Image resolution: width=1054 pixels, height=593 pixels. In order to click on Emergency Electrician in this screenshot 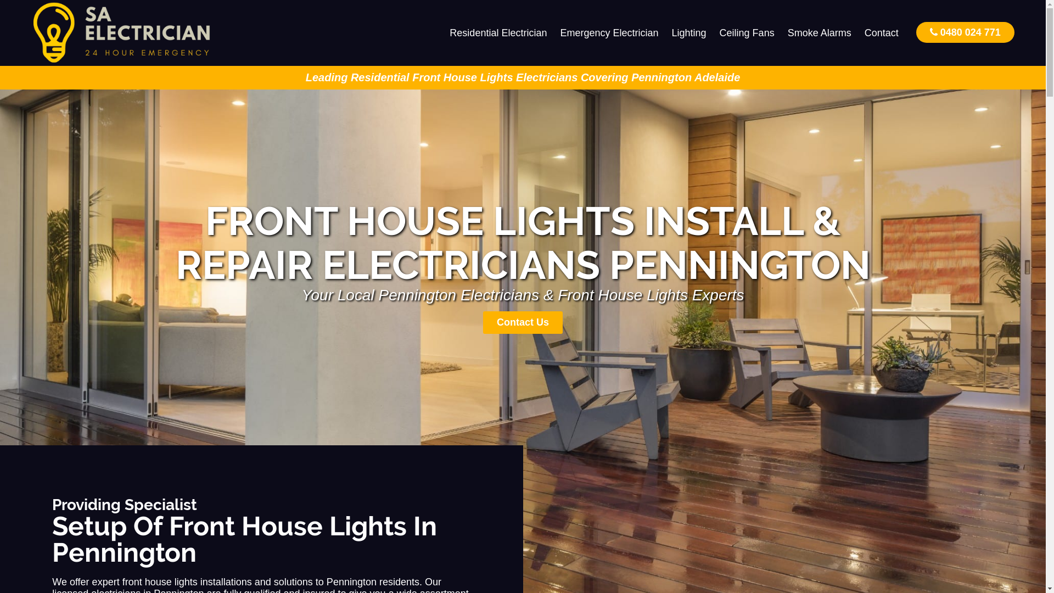, I will do `click(609, 33)`.